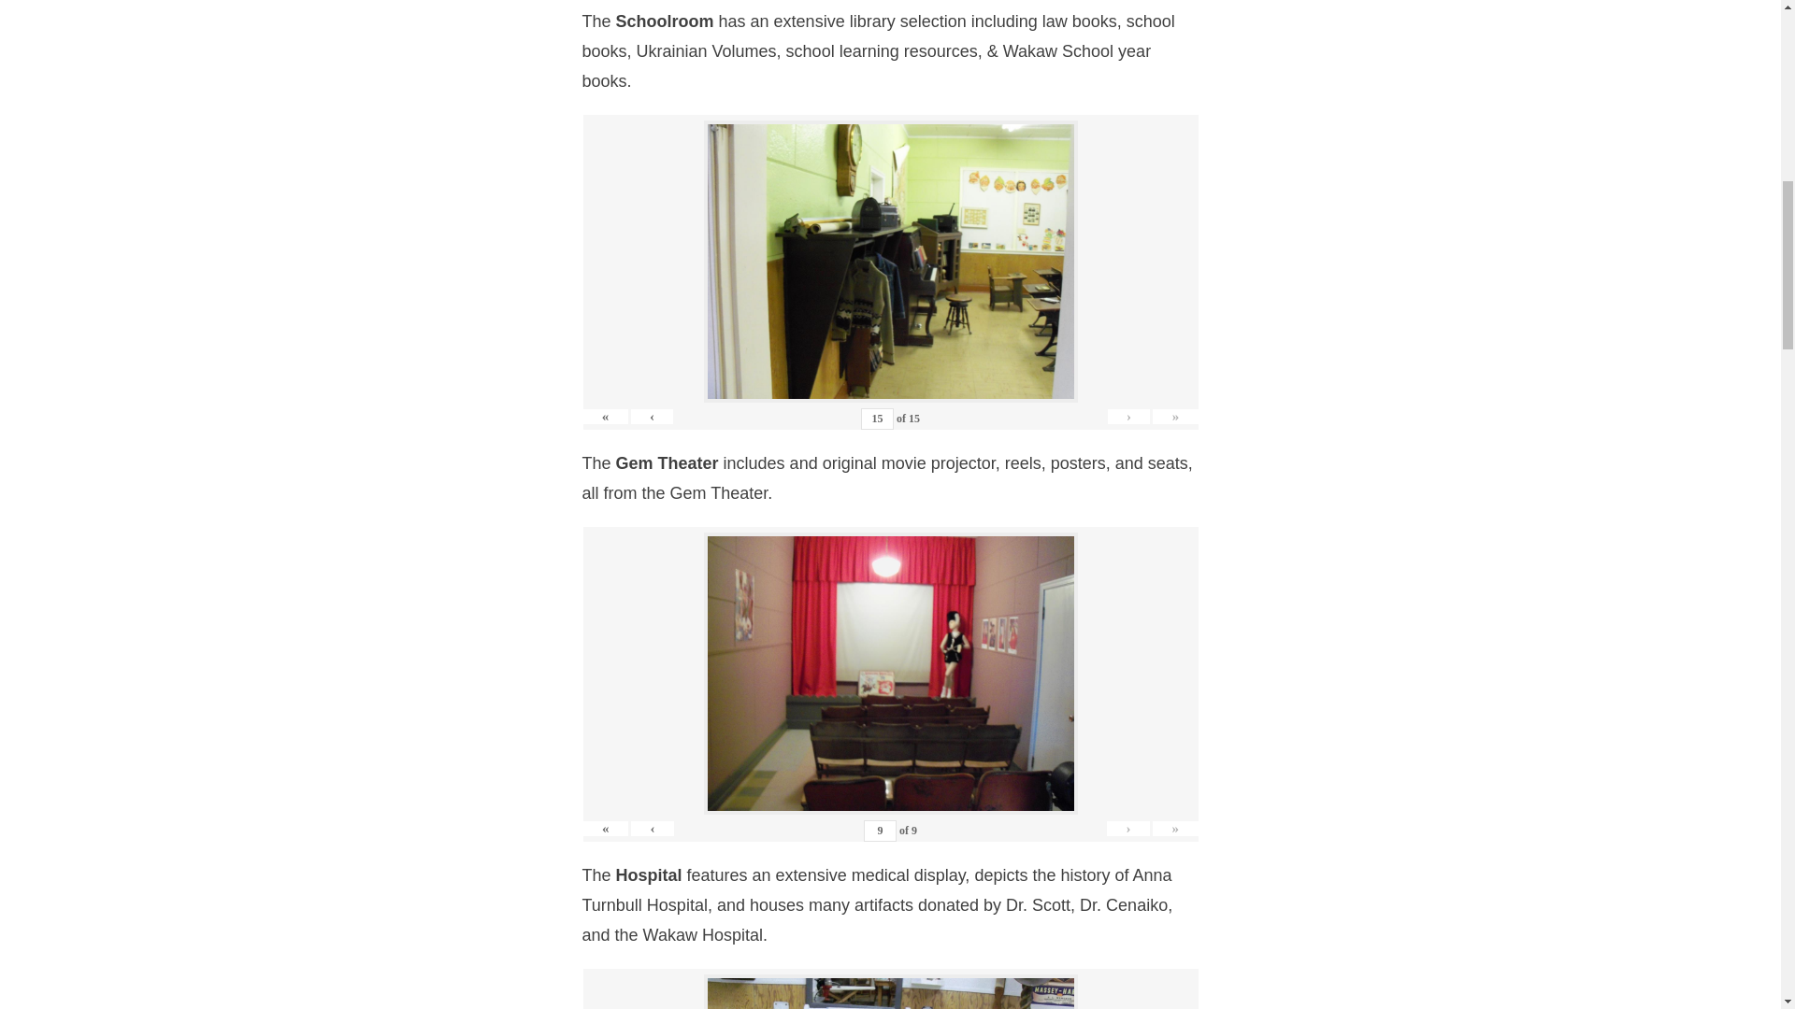 The width and height of the screenshot is (1795, 1009). I want to click on Go to the next page, so click(1128, 417).